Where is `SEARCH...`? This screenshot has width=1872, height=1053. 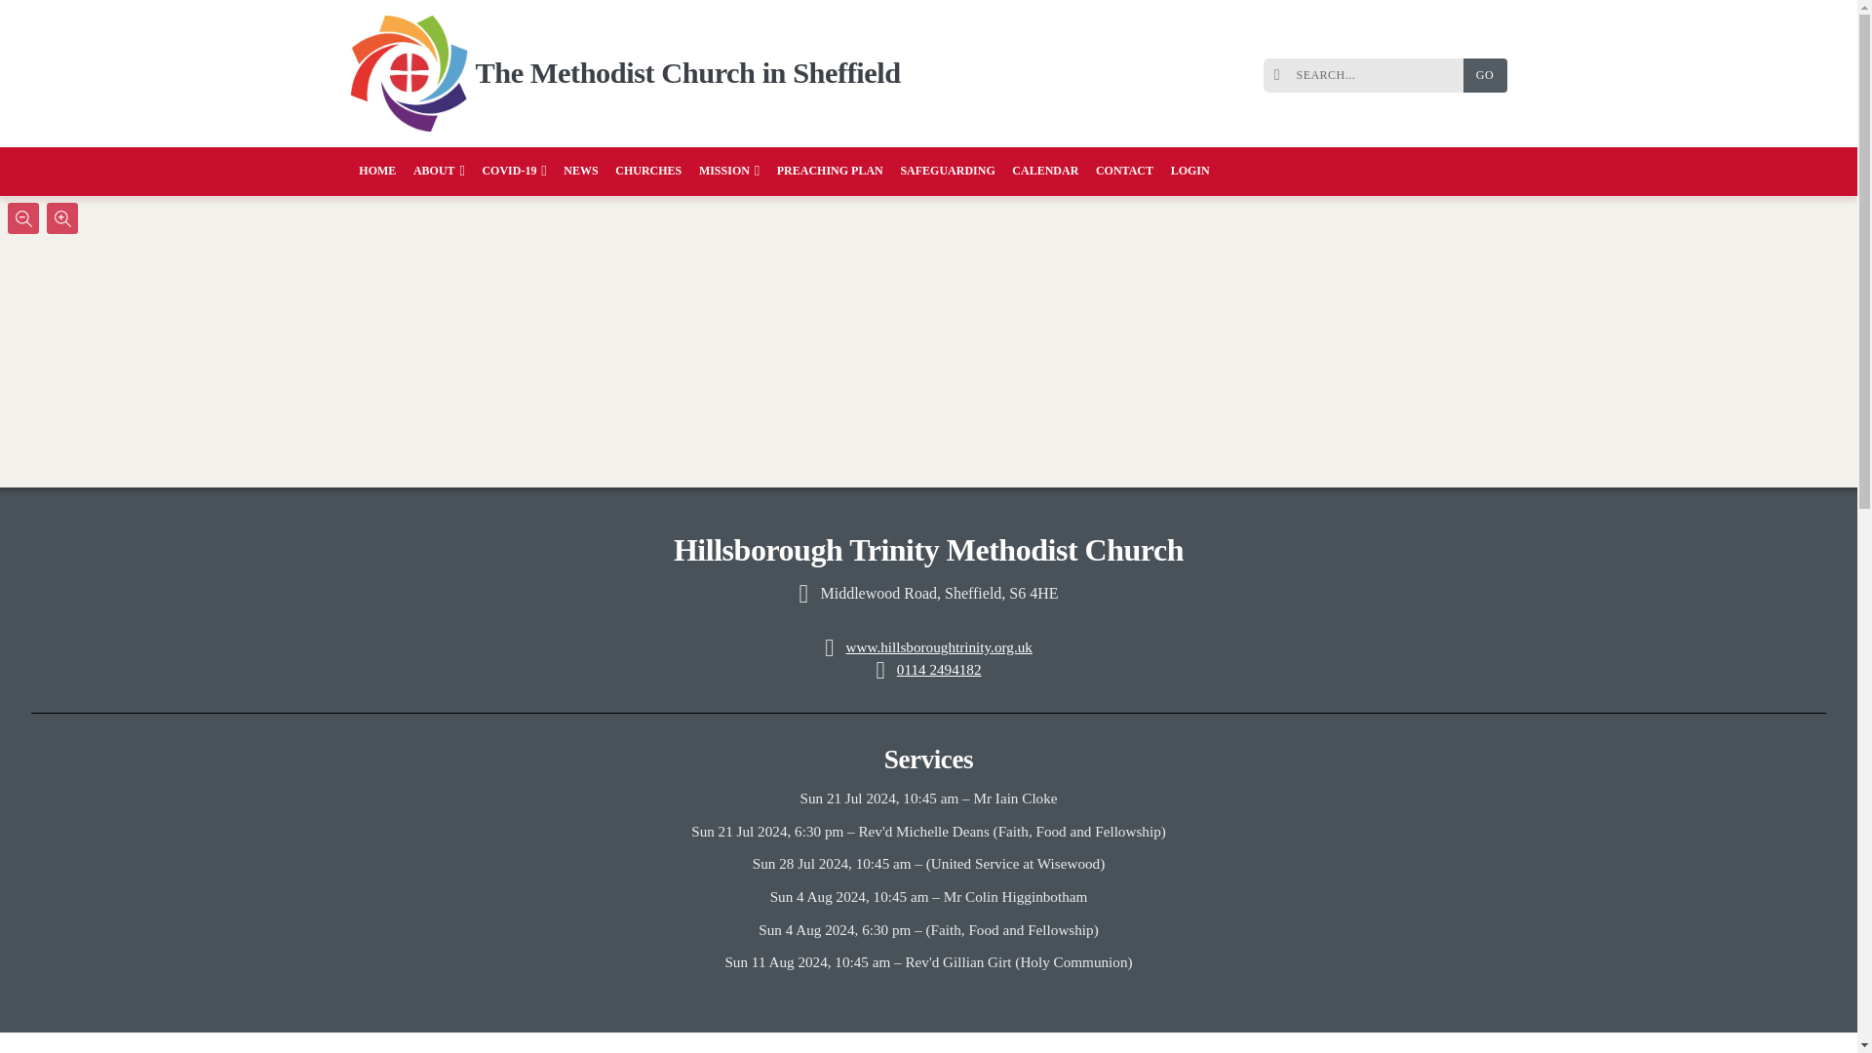 SEARCH... is located at coordinates (1368, 76).